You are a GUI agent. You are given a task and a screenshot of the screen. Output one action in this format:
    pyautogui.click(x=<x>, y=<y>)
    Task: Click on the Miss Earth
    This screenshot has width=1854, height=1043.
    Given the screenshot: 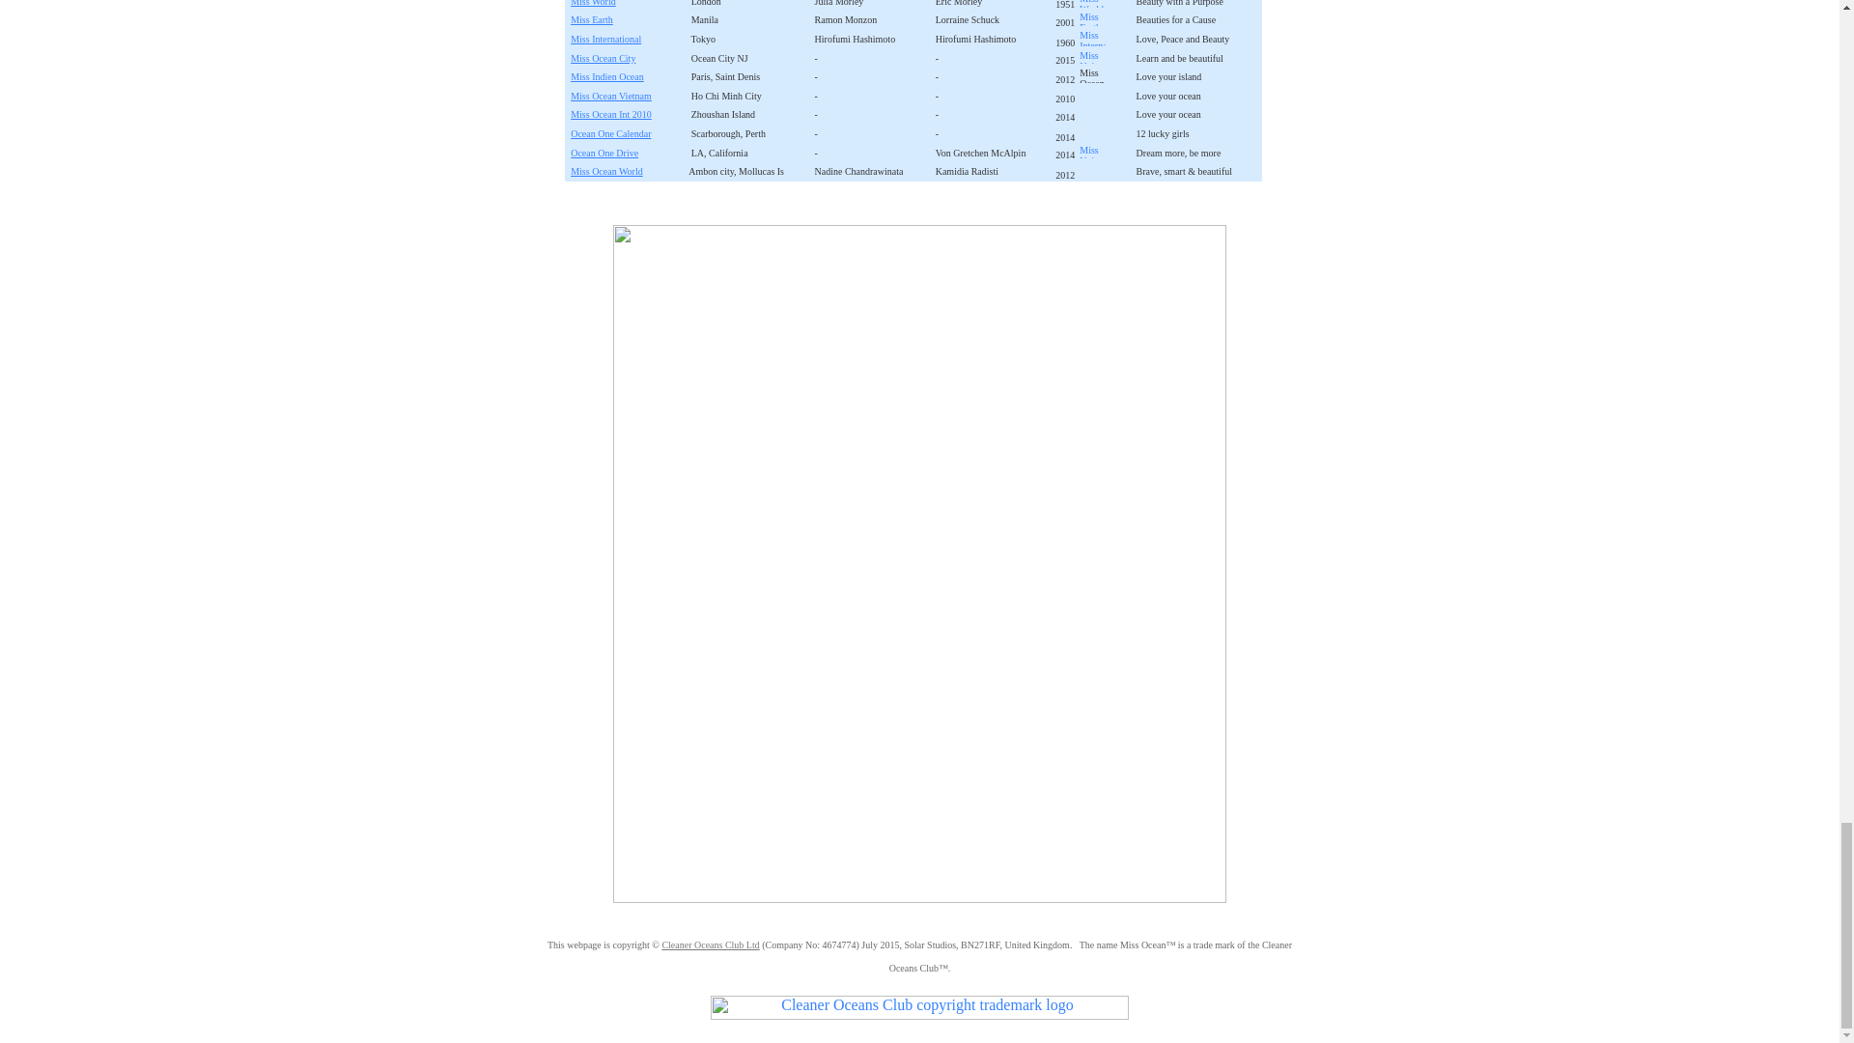 What is the action you would take?
    pyautogui.click(x=592, y=19)
    